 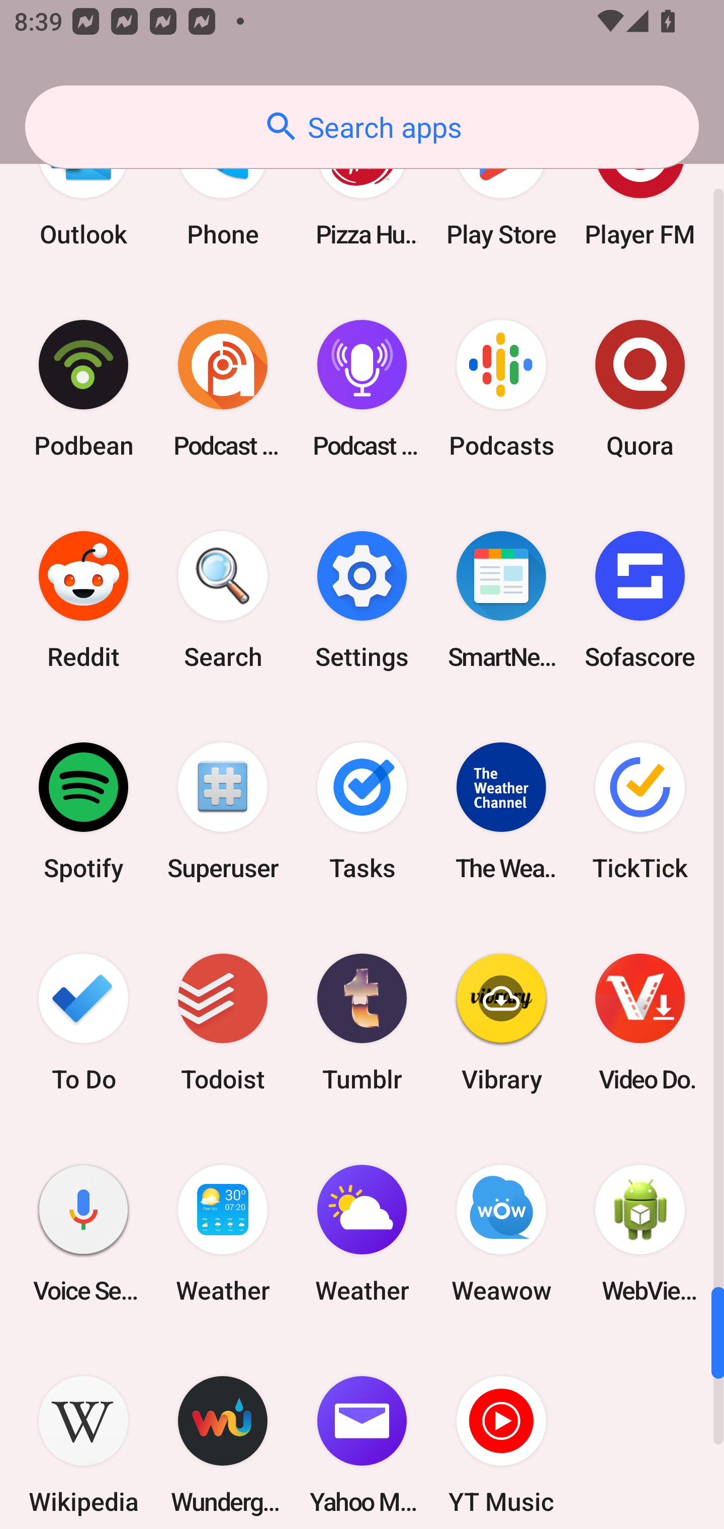 What do you see at coordinates (501, 812) in the screenshot?
I see `The Weather Channel` at bounding box center [501, 812].